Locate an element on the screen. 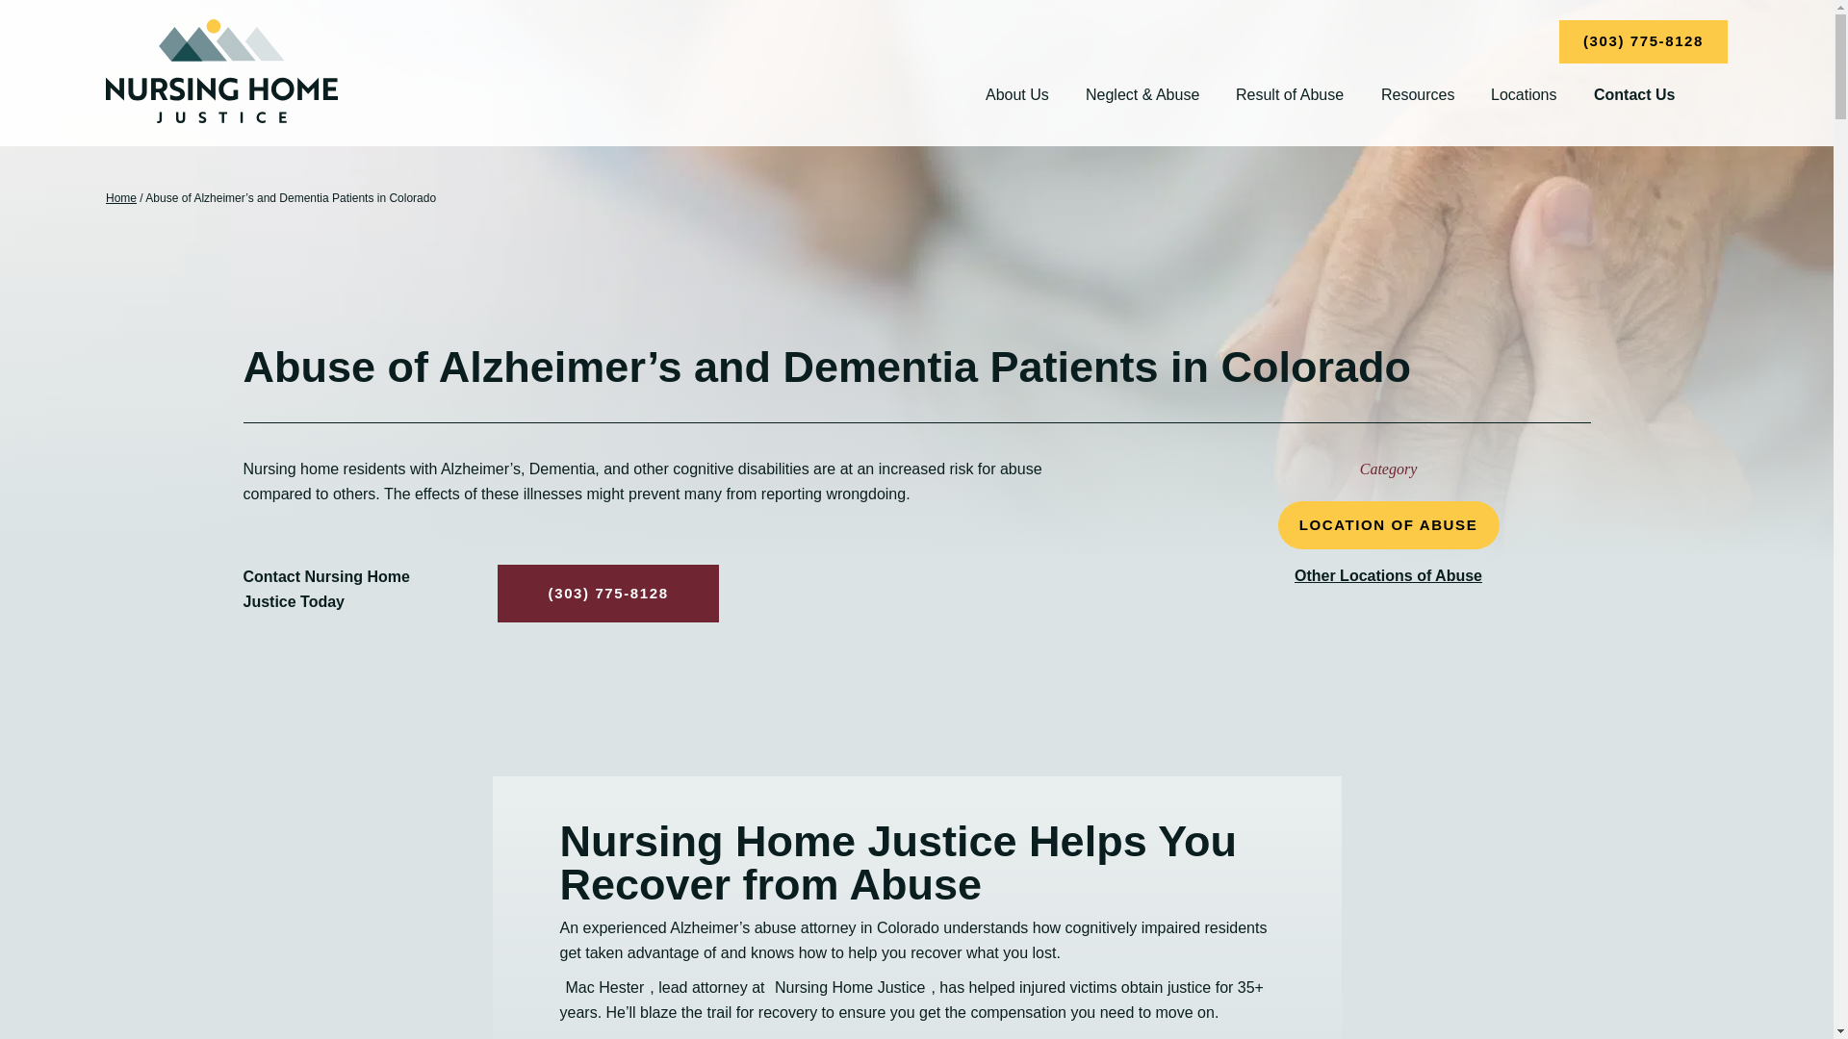  About Us is located at coordinates (1016, 94).